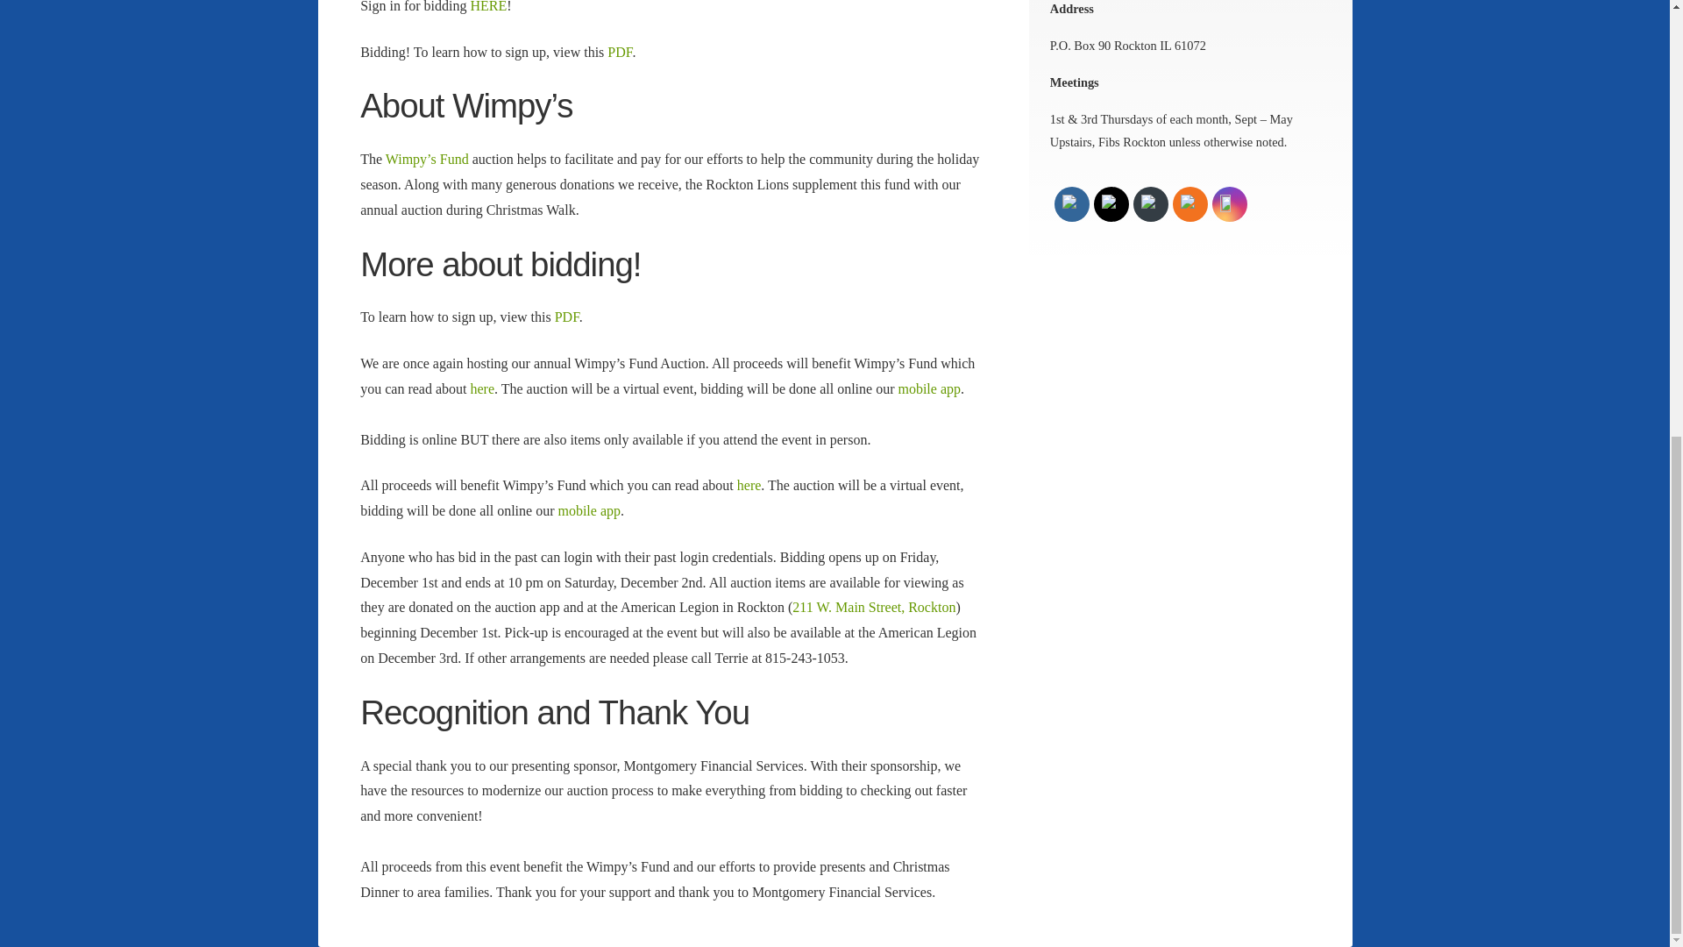 Image resolution: width=1683 pixels, height=947 pixels. Describe the element at coordinates (1190, 204) in the screenshot. I see `RSS` at that location.